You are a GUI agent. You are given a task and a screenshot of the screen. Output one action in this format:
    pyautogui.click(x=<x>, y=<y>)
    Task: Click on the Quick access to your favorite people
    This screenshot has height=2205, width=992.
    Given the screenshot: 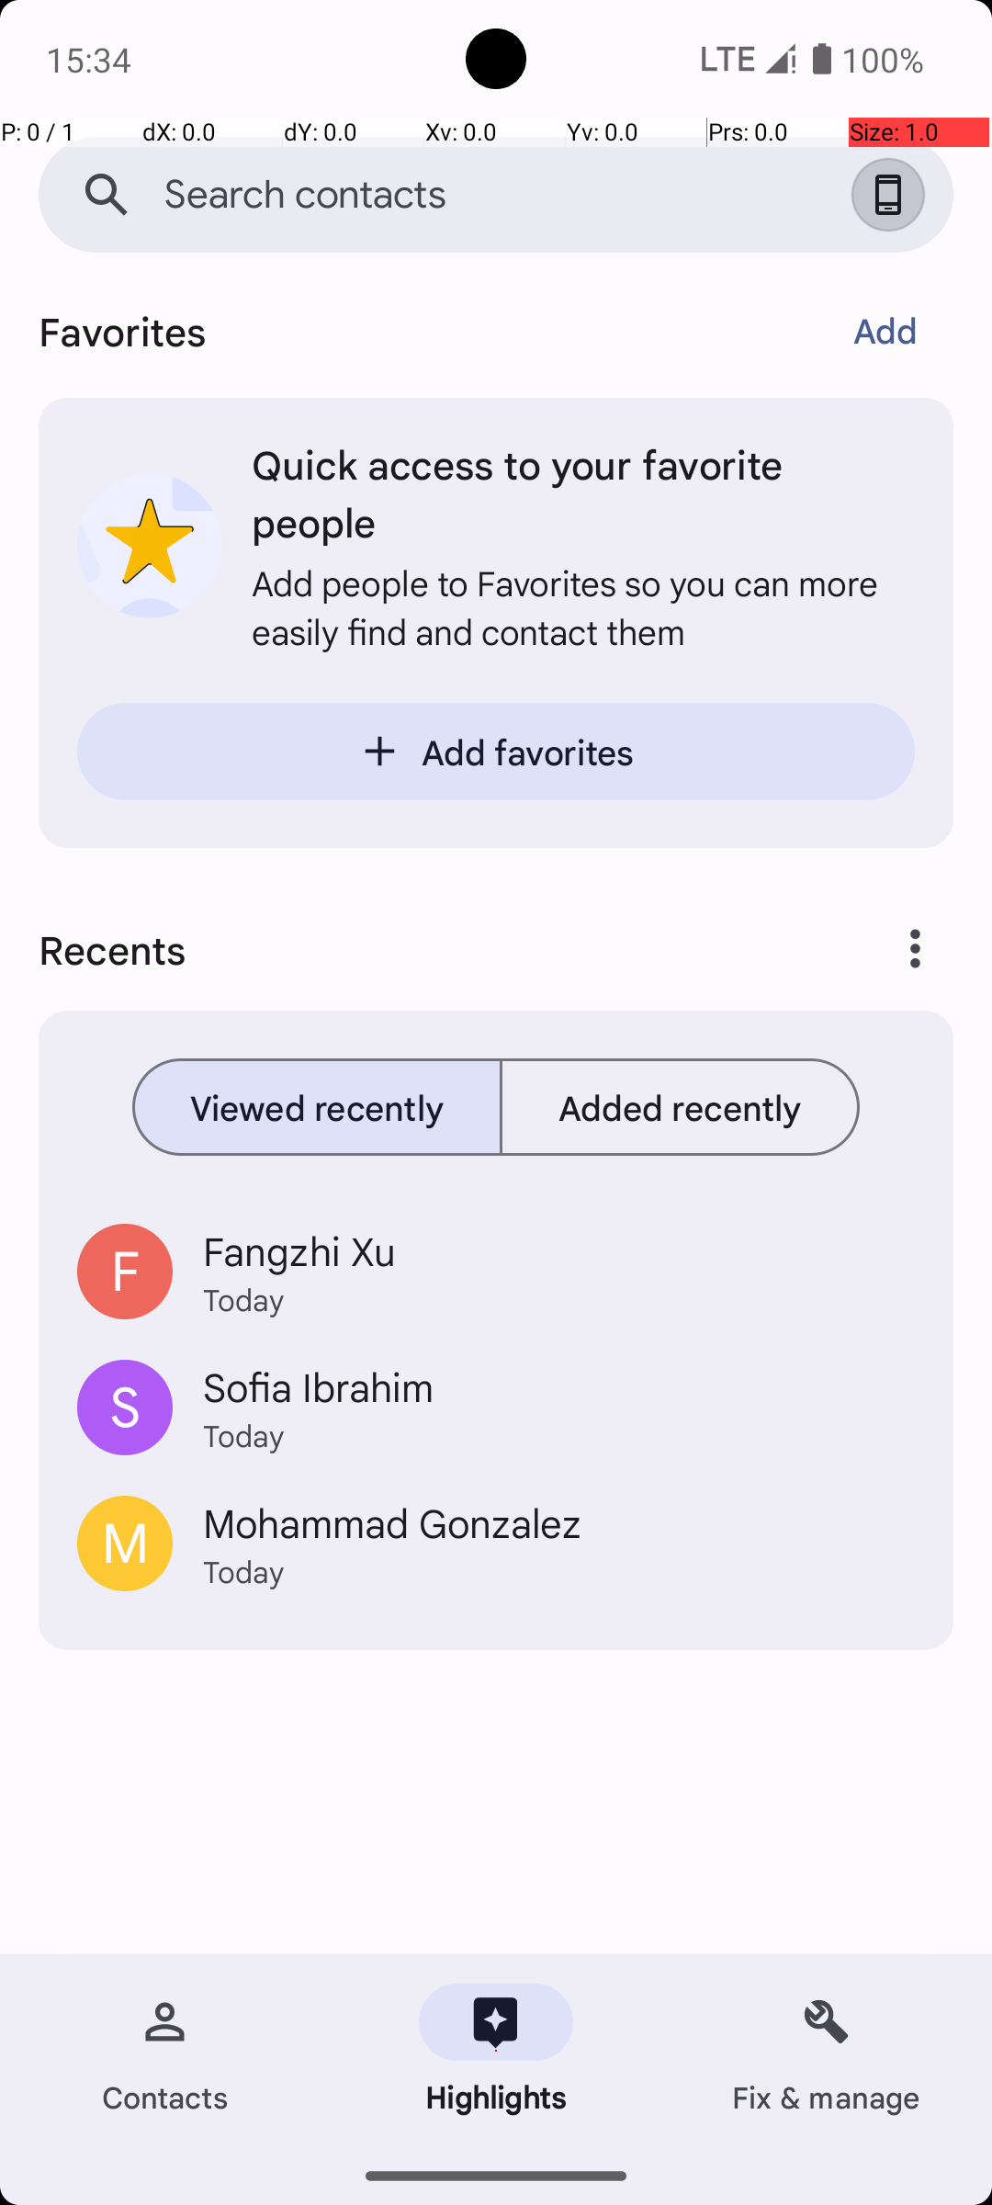 What is the action you would take?
    pyautogui.click(x=583, y=492)
    